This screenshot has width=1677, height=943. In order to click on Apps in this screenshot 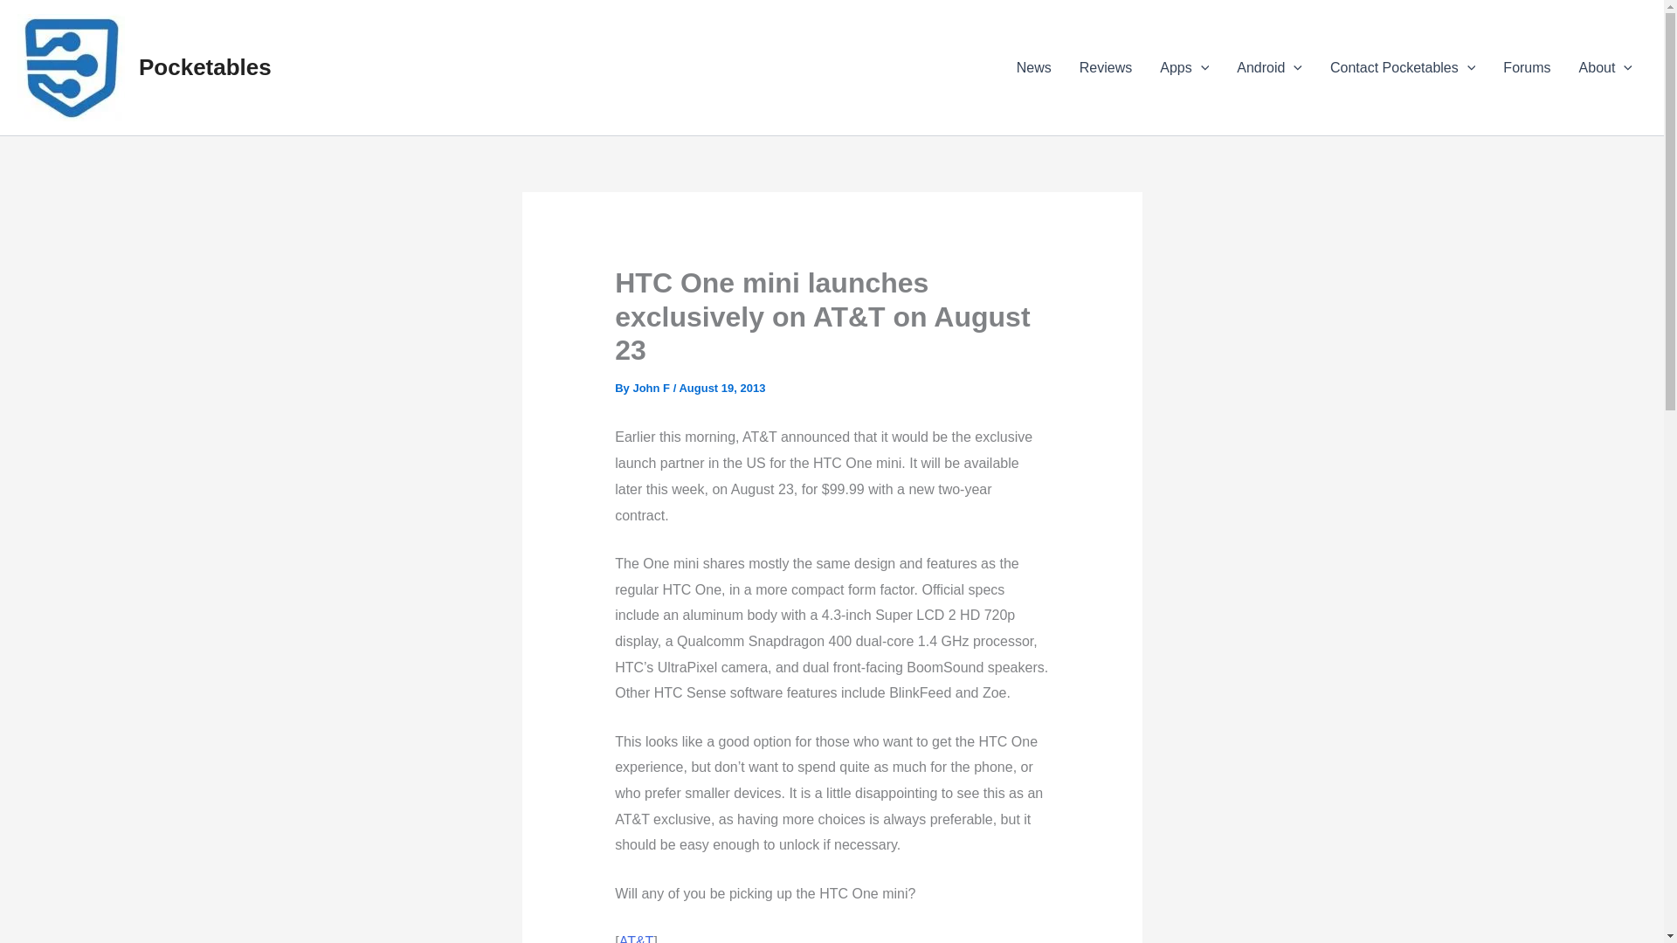, I will do `click(1184, 67)`.